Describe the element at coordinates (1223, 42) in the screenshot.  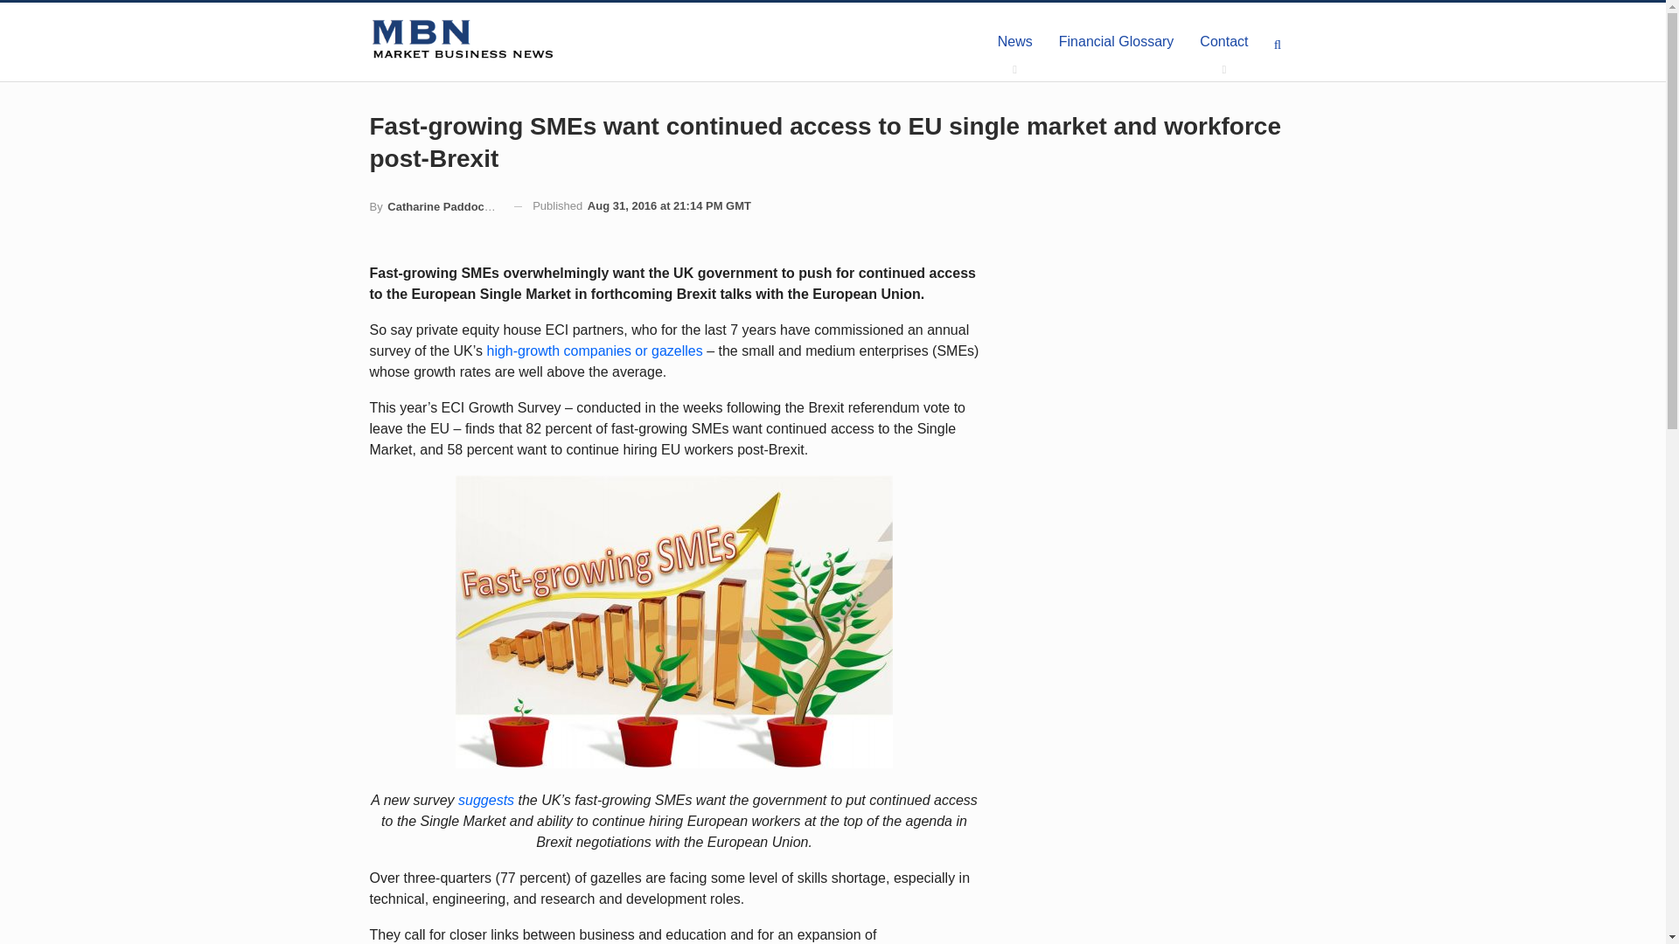
I see `Contact` at that location.